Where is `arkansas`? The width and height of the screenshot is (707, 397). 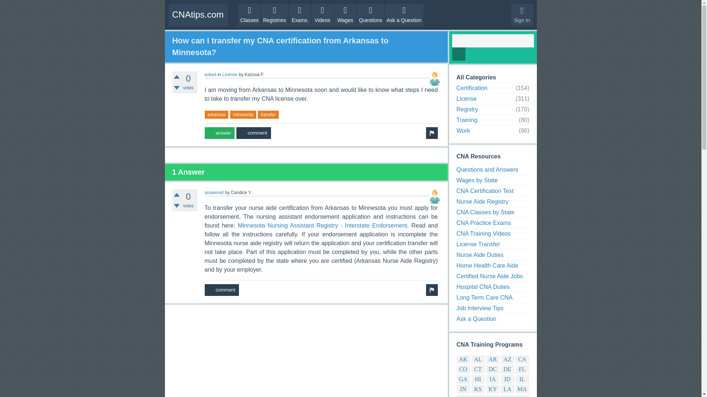
arkansas is located at coordinates (217, 115).